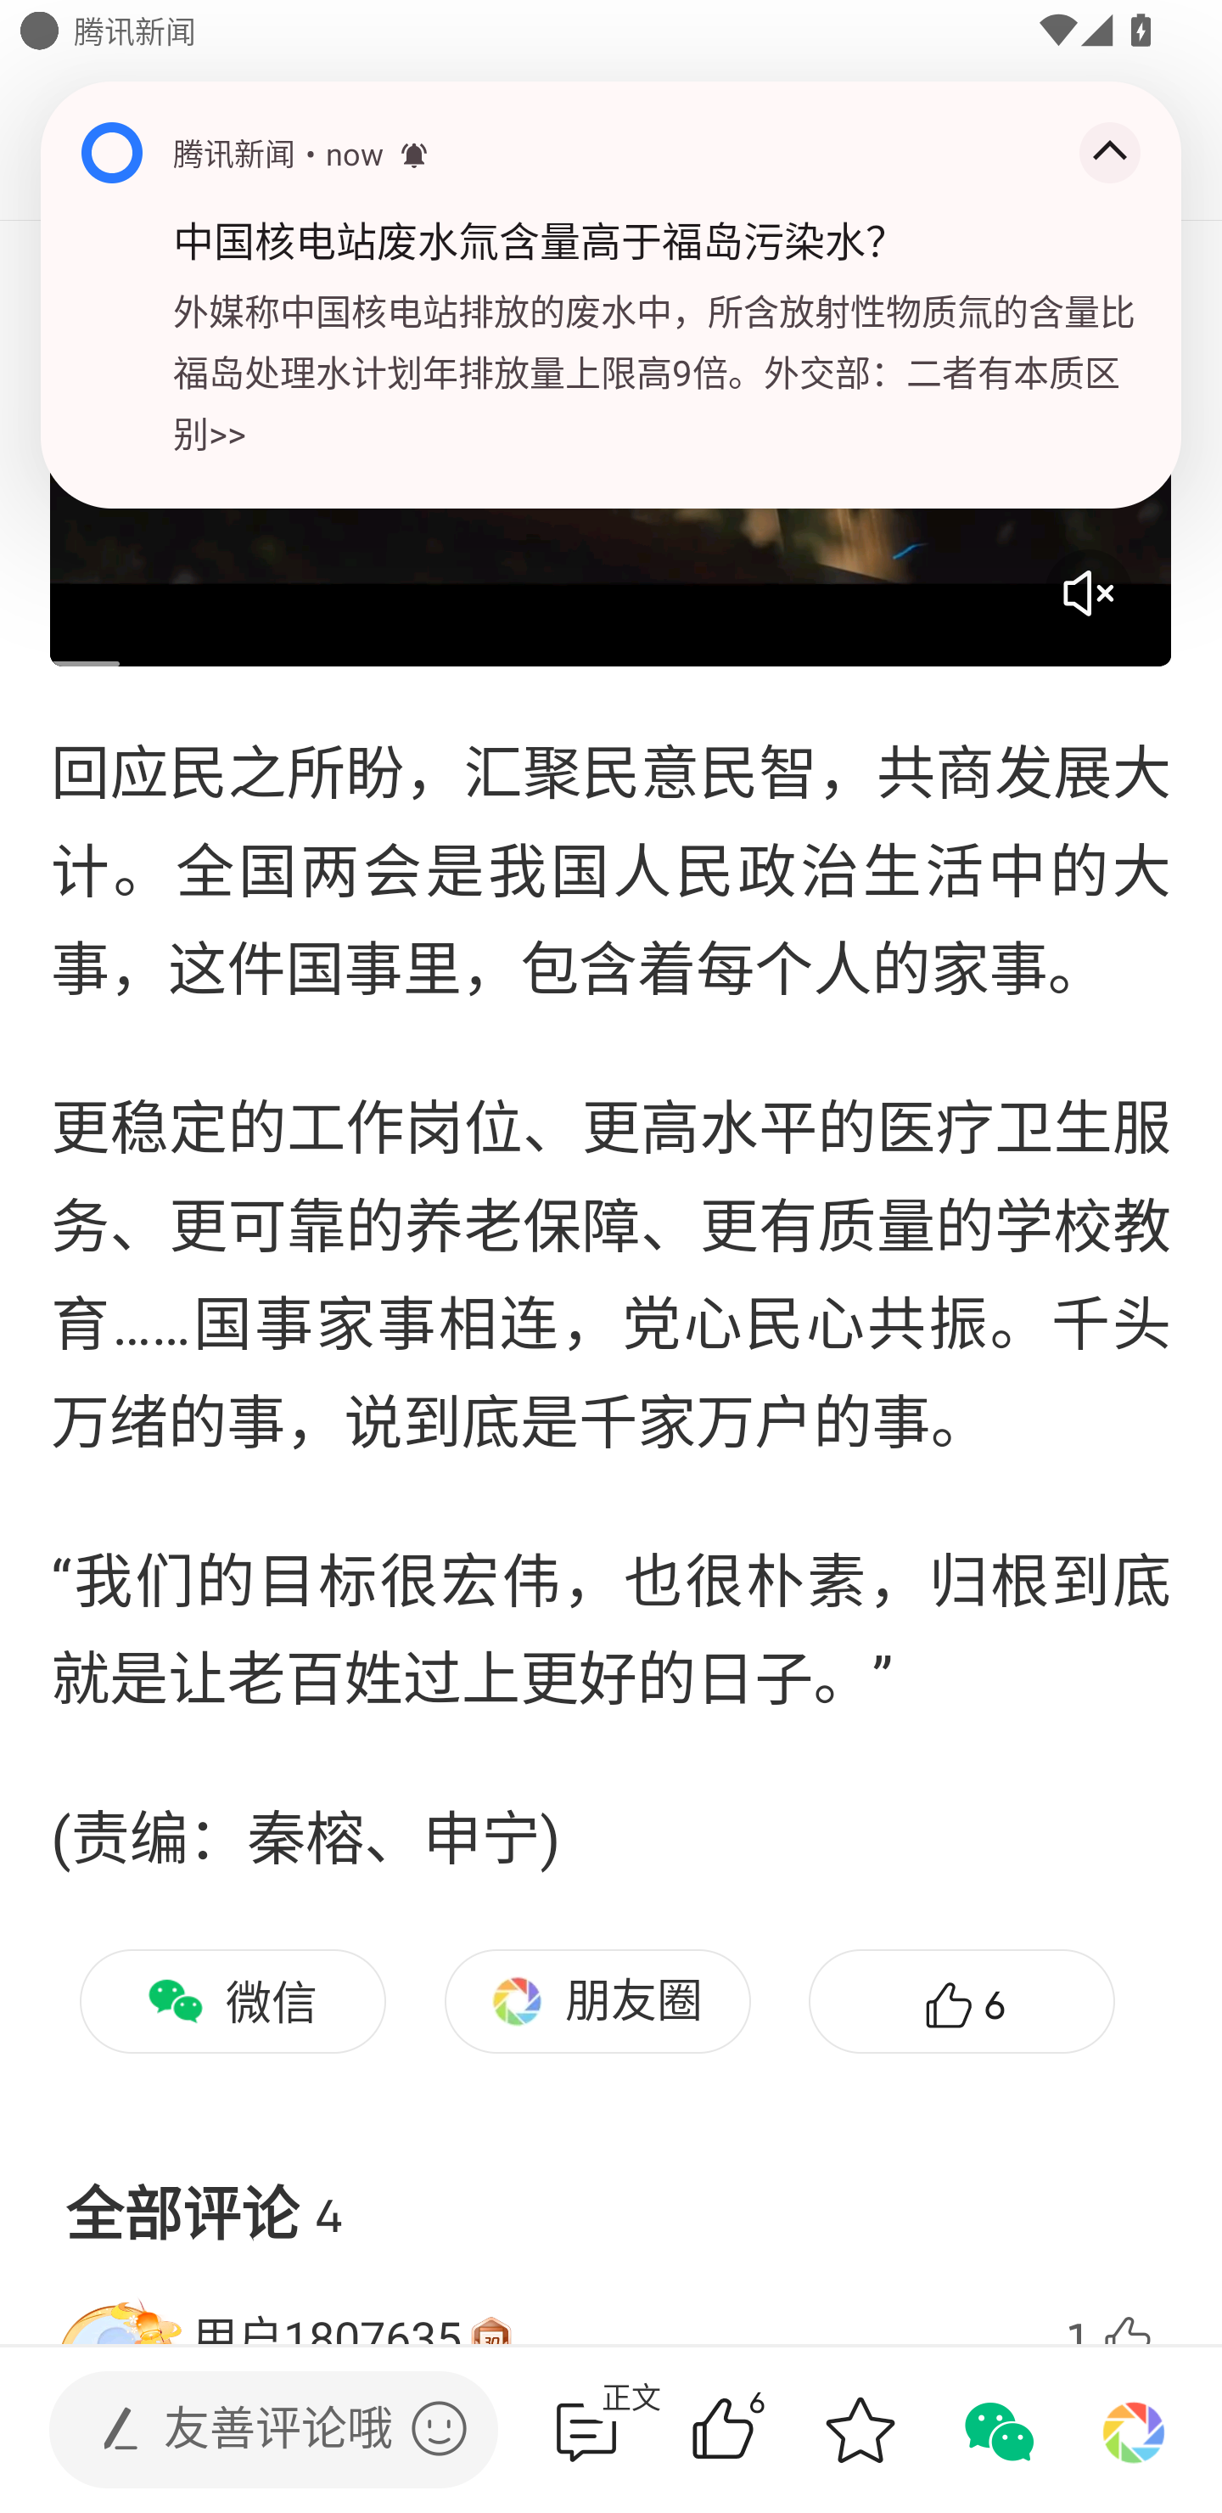 This screenshot has height=2513, width=1222. Describe the element at coordinates (1088, 593) in the screenshot. I see `音量开关` at that location.